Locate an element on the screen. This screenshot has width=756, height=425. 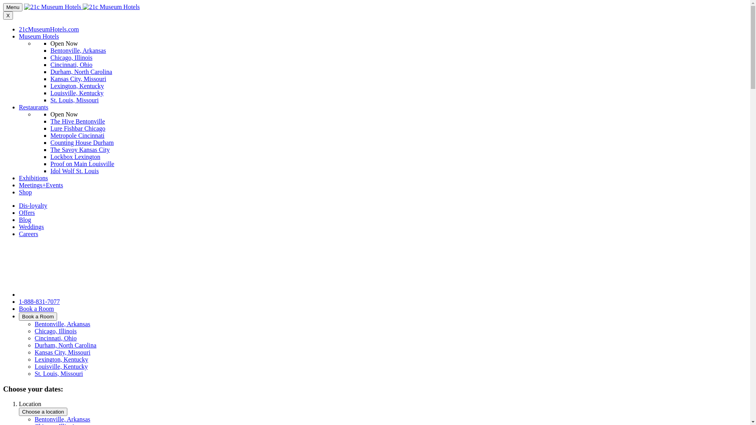
St. Louis, Missouri is located at coordinates (75, 100).